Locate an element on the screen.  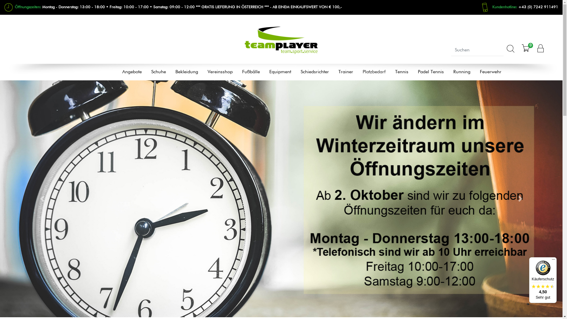
Schuhe is located at coordinates (159, 72).